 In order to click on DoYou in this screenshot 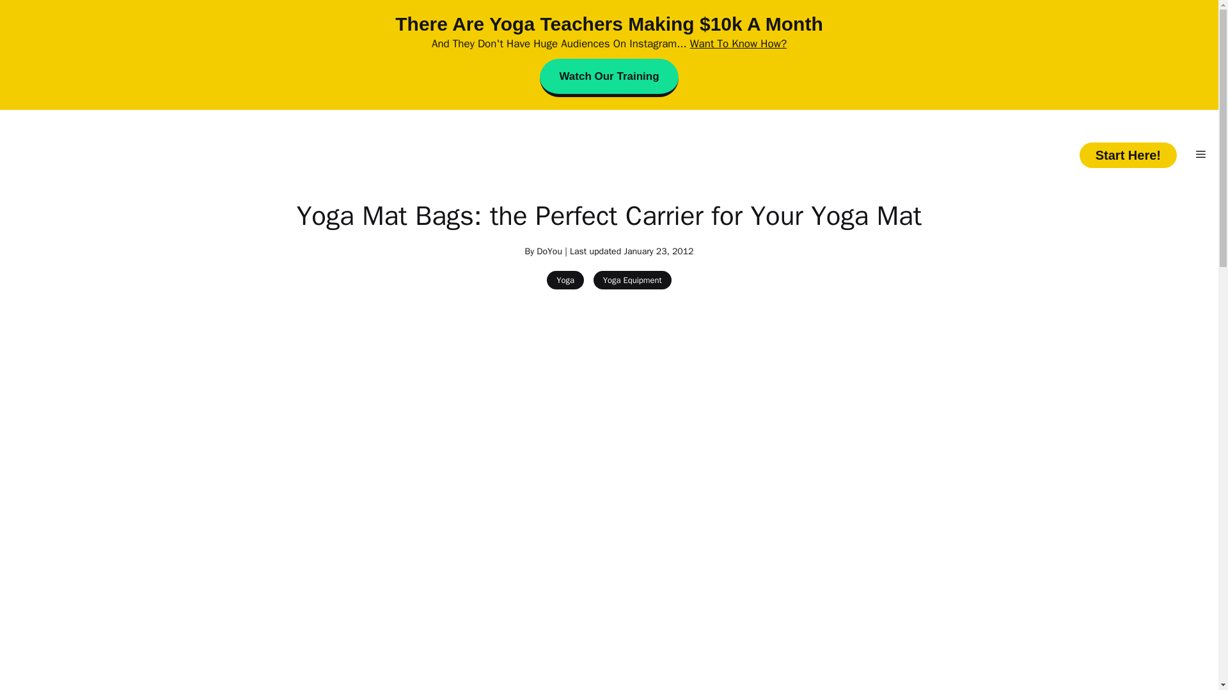, I will do `click(549, 250)`.